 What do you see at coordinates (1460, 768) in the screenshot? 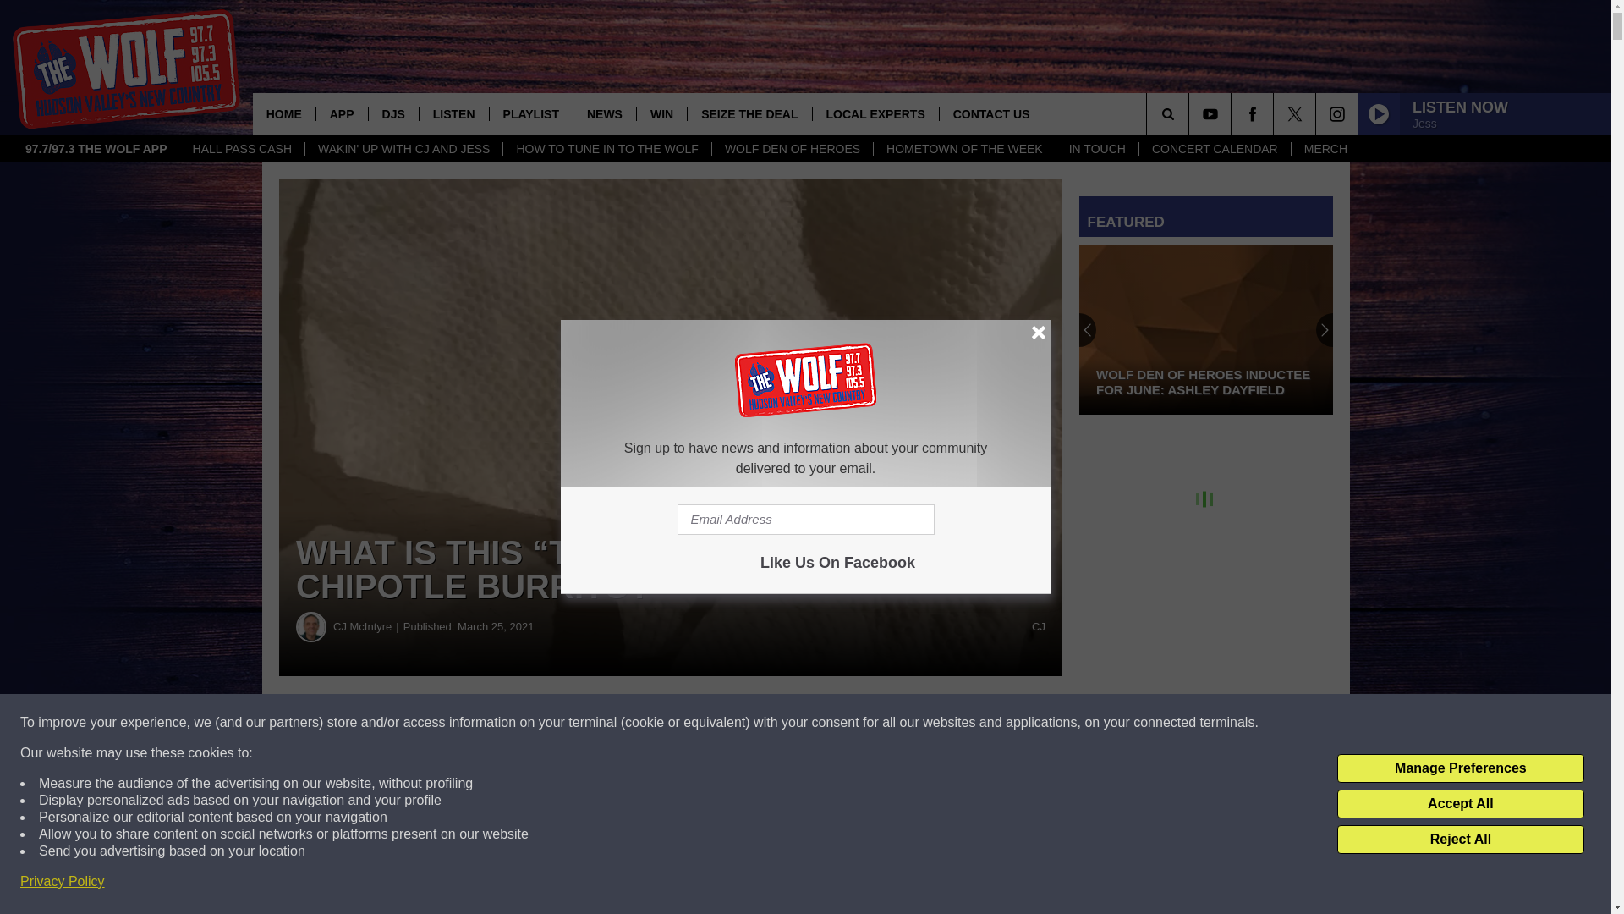
I see `Manage Preferences` at bounding box center [1460, 768].